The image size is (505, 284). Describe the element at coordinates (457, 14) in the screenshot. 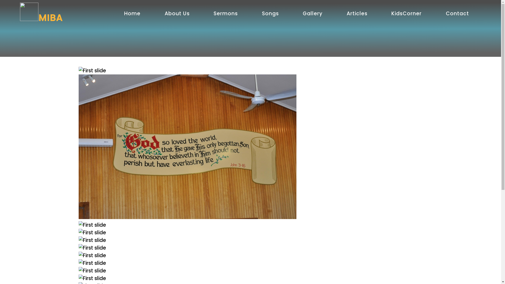

I see `Contact` at that location.